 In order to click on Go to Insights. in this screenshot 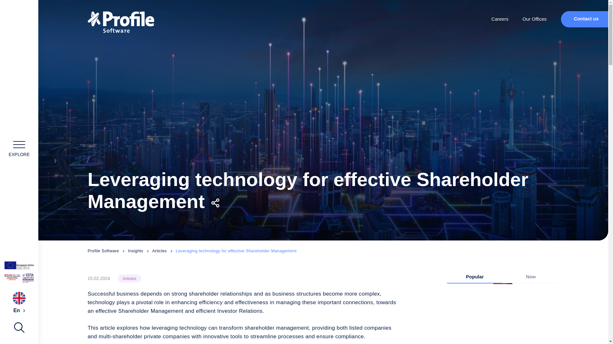, I will do `click(140, 251)`.